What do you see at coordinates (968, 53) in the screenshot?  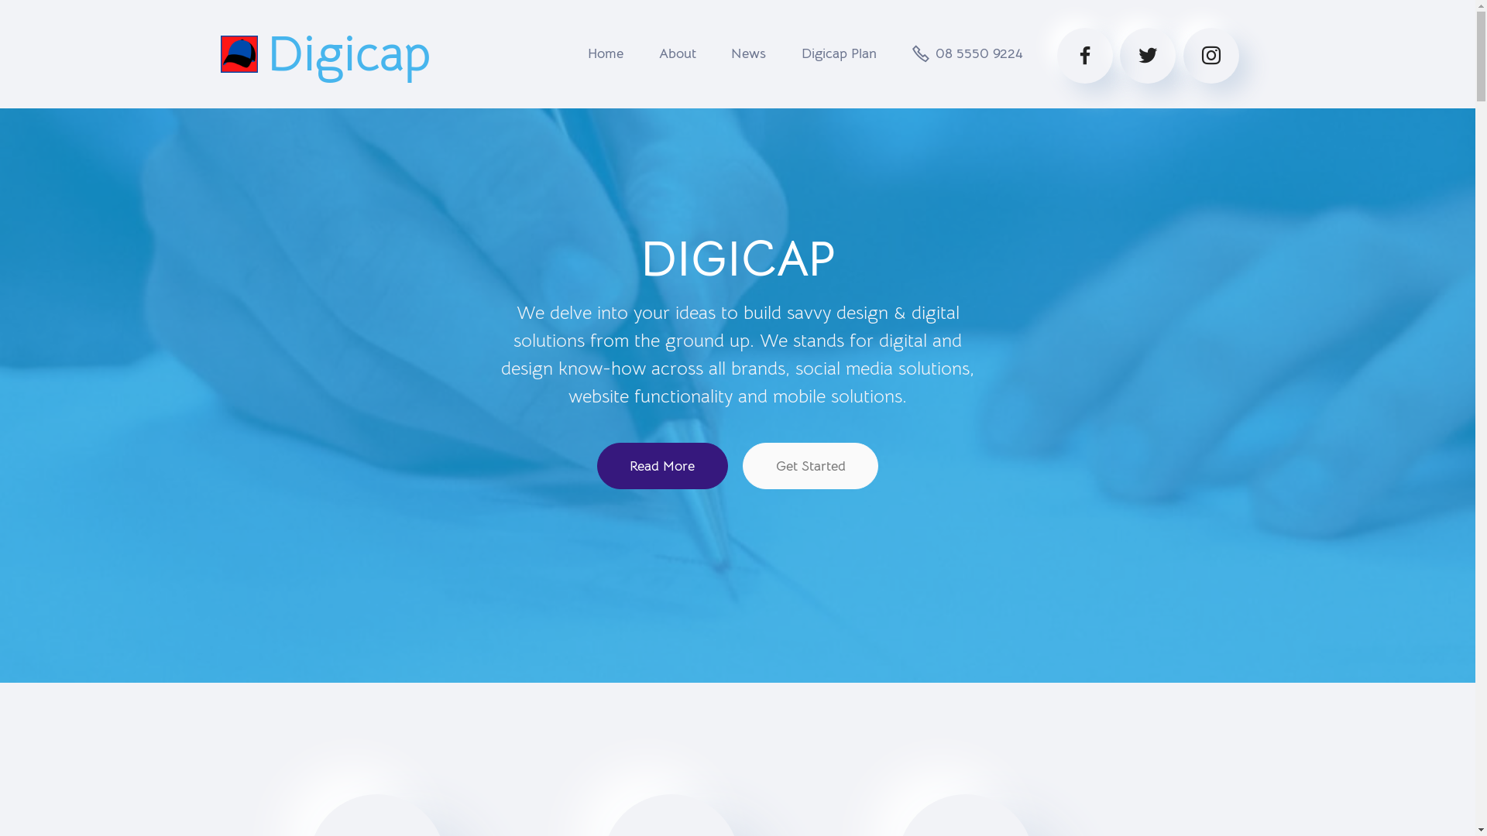 I see `08 5550 9224` at bounding box center [968, 53].